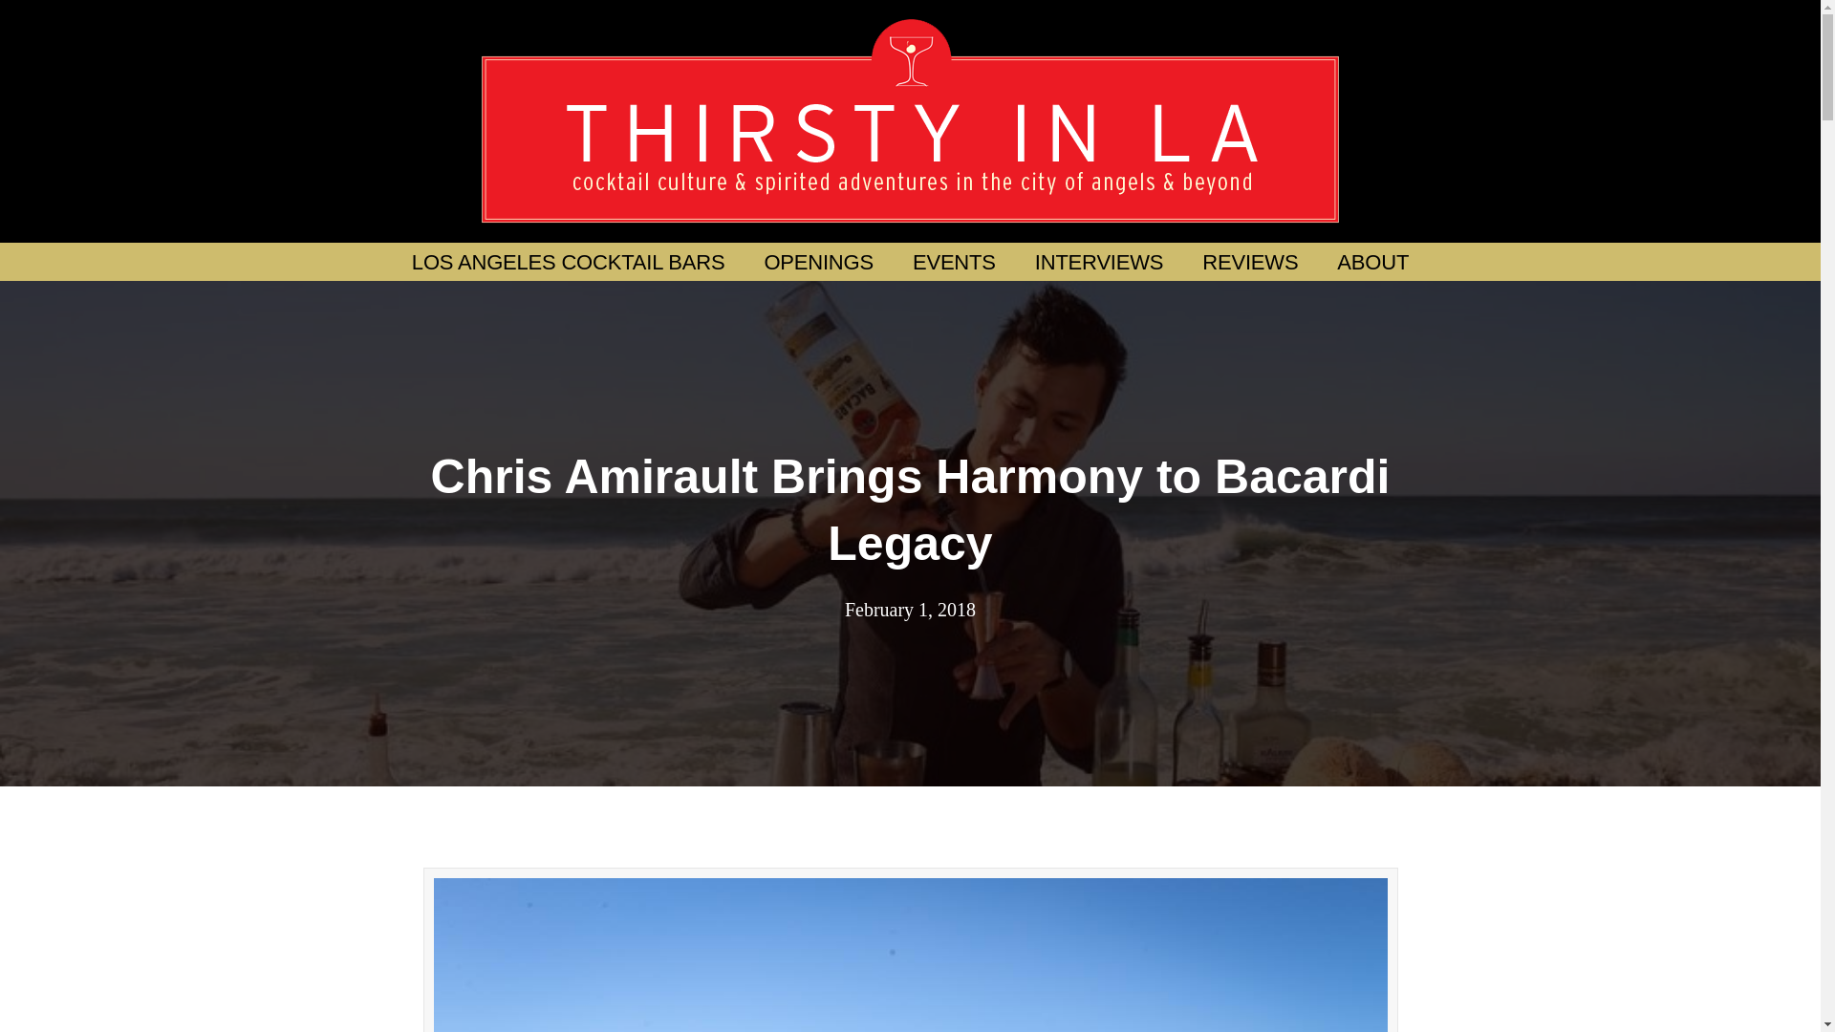  What do you see at coordinates (909, 121) in the screenshot?
I see `thirstyheader` at bounding box center [909, 121].